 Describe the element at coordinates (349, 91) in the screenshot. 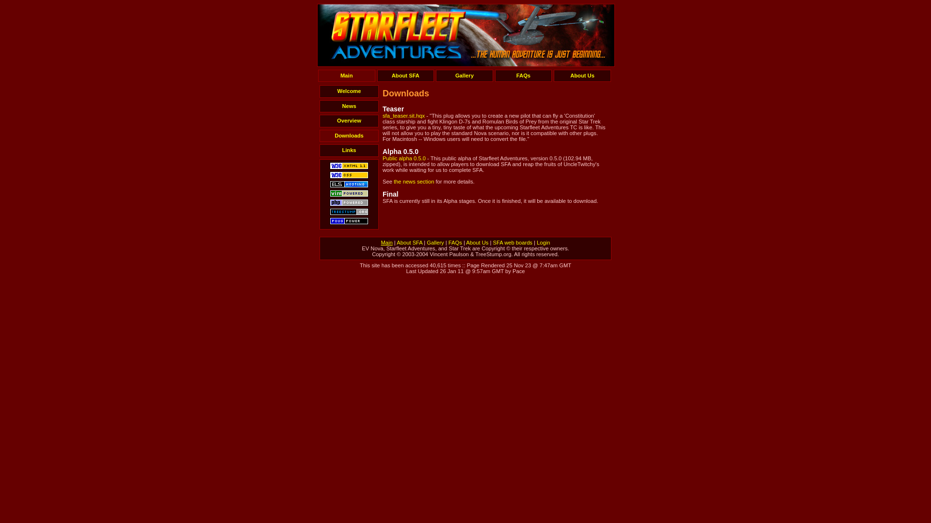

I see `Welcome` at that location.